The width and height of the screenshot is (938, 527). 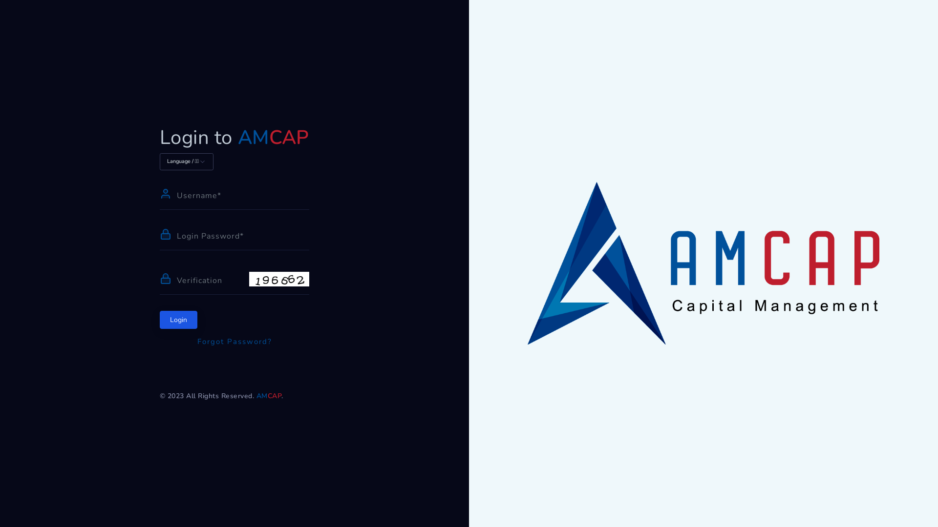 What do you see at coordinates (269, 396) in the screenshot?
I see `AMCAP` at bounding box center [269, 396].